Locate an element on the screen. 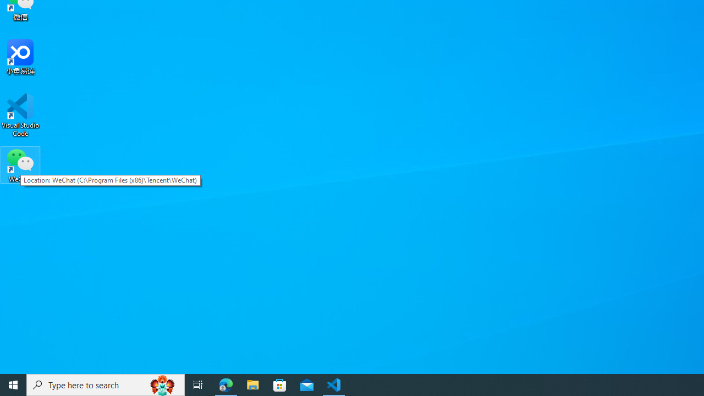 The height and width of the screenshot is (396, 704). Microsoft Edge - 1 running window is located at coordinates (226, 385).